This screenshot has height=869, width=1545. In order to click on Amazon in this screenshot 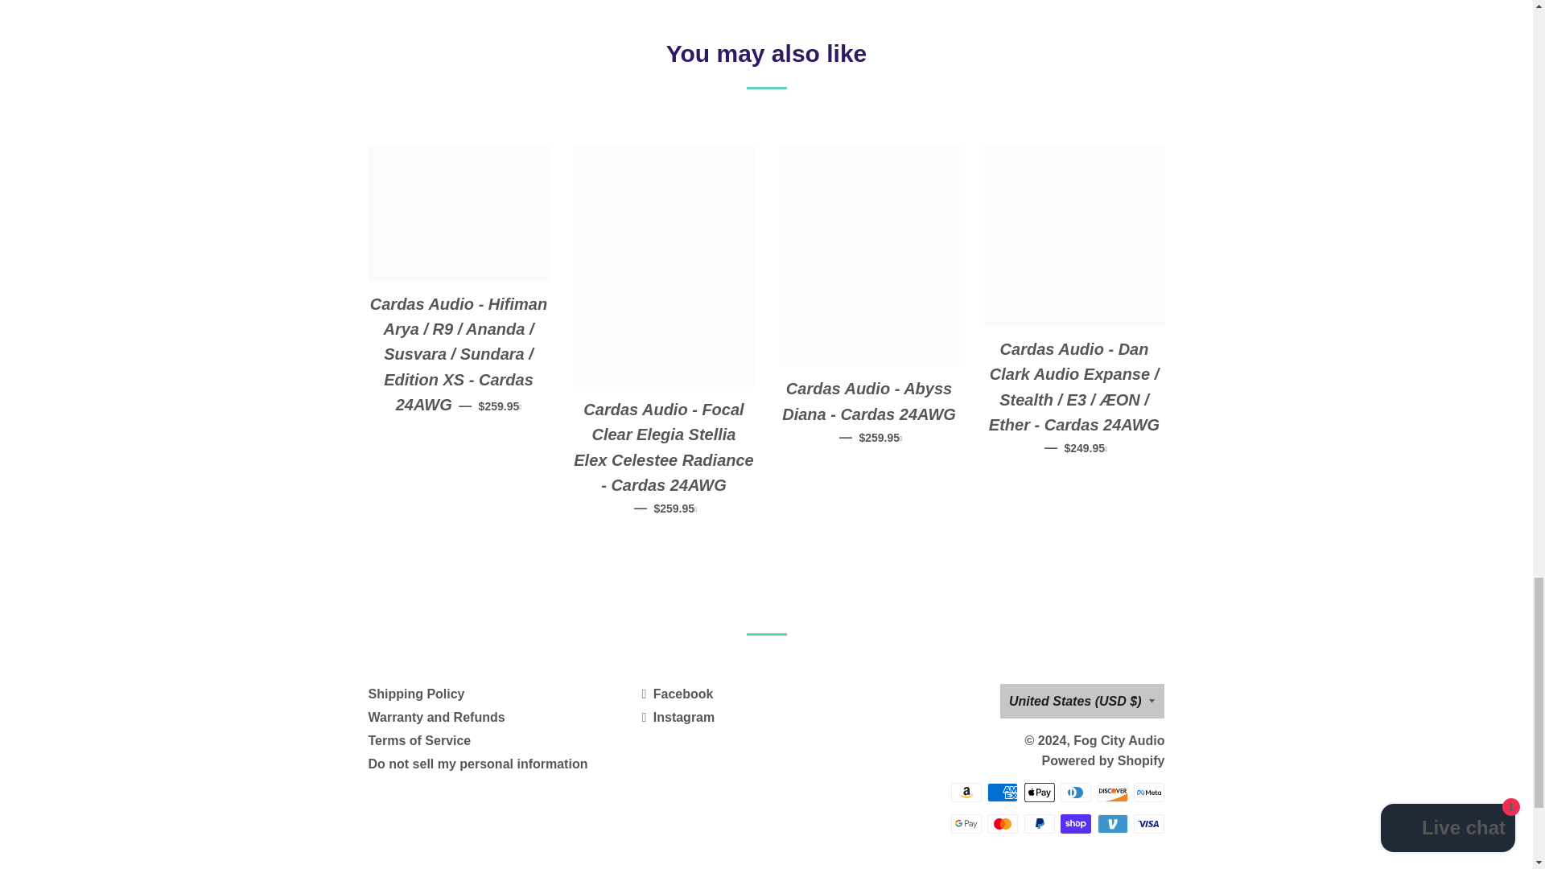, I will do `click(966, 792)`.